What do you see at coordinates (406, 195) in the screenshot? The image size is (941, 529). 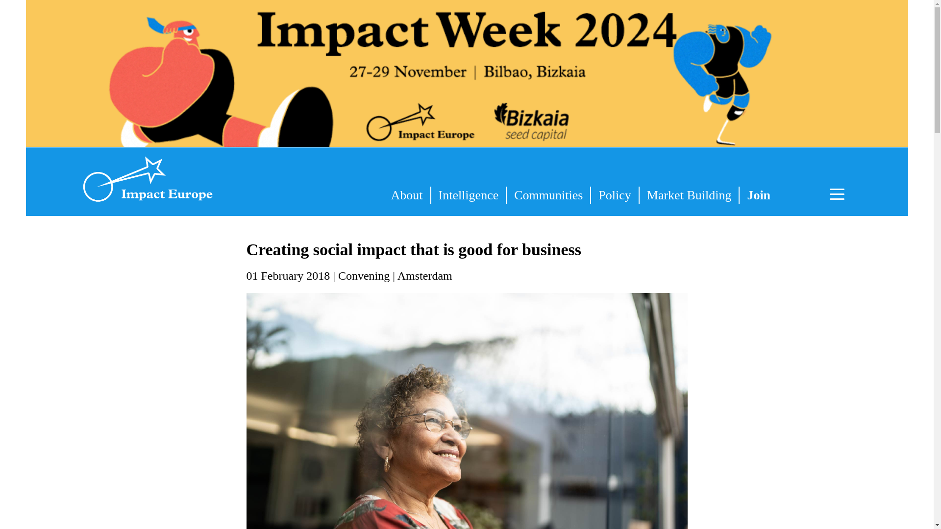 I see `About` at bounding box center [406, 195].